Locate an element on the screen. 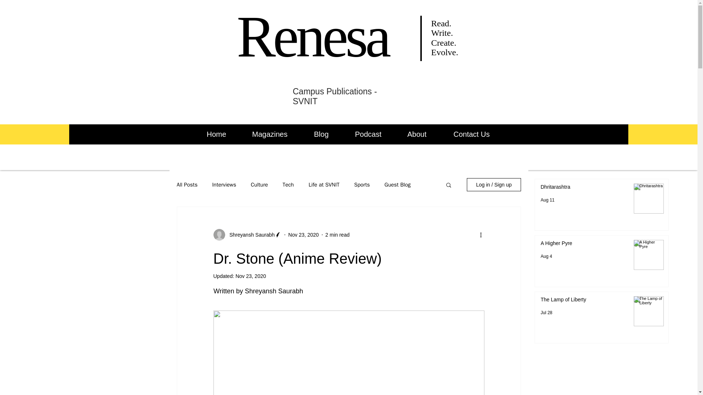 The width and height of the screenshot is (703, 395). Guest Blog is located at coordinates (398, 185).